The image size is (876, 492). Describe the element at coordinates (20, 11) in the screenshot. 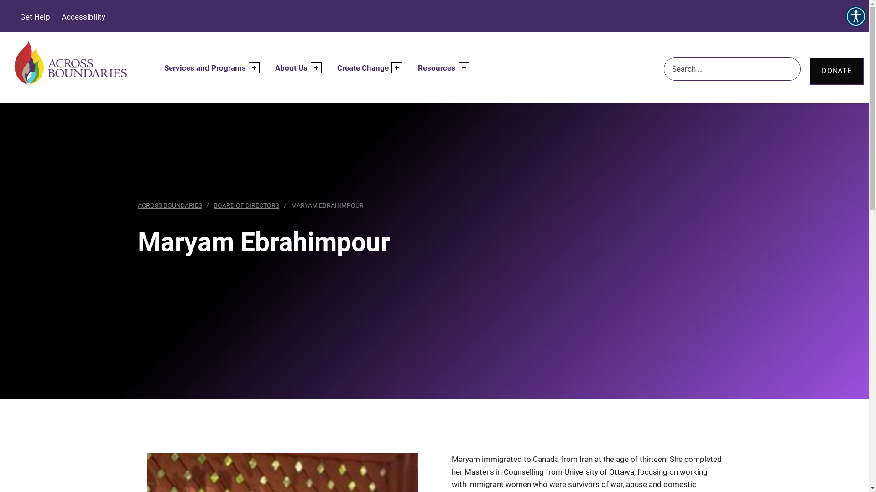

I see `Search` at that location.